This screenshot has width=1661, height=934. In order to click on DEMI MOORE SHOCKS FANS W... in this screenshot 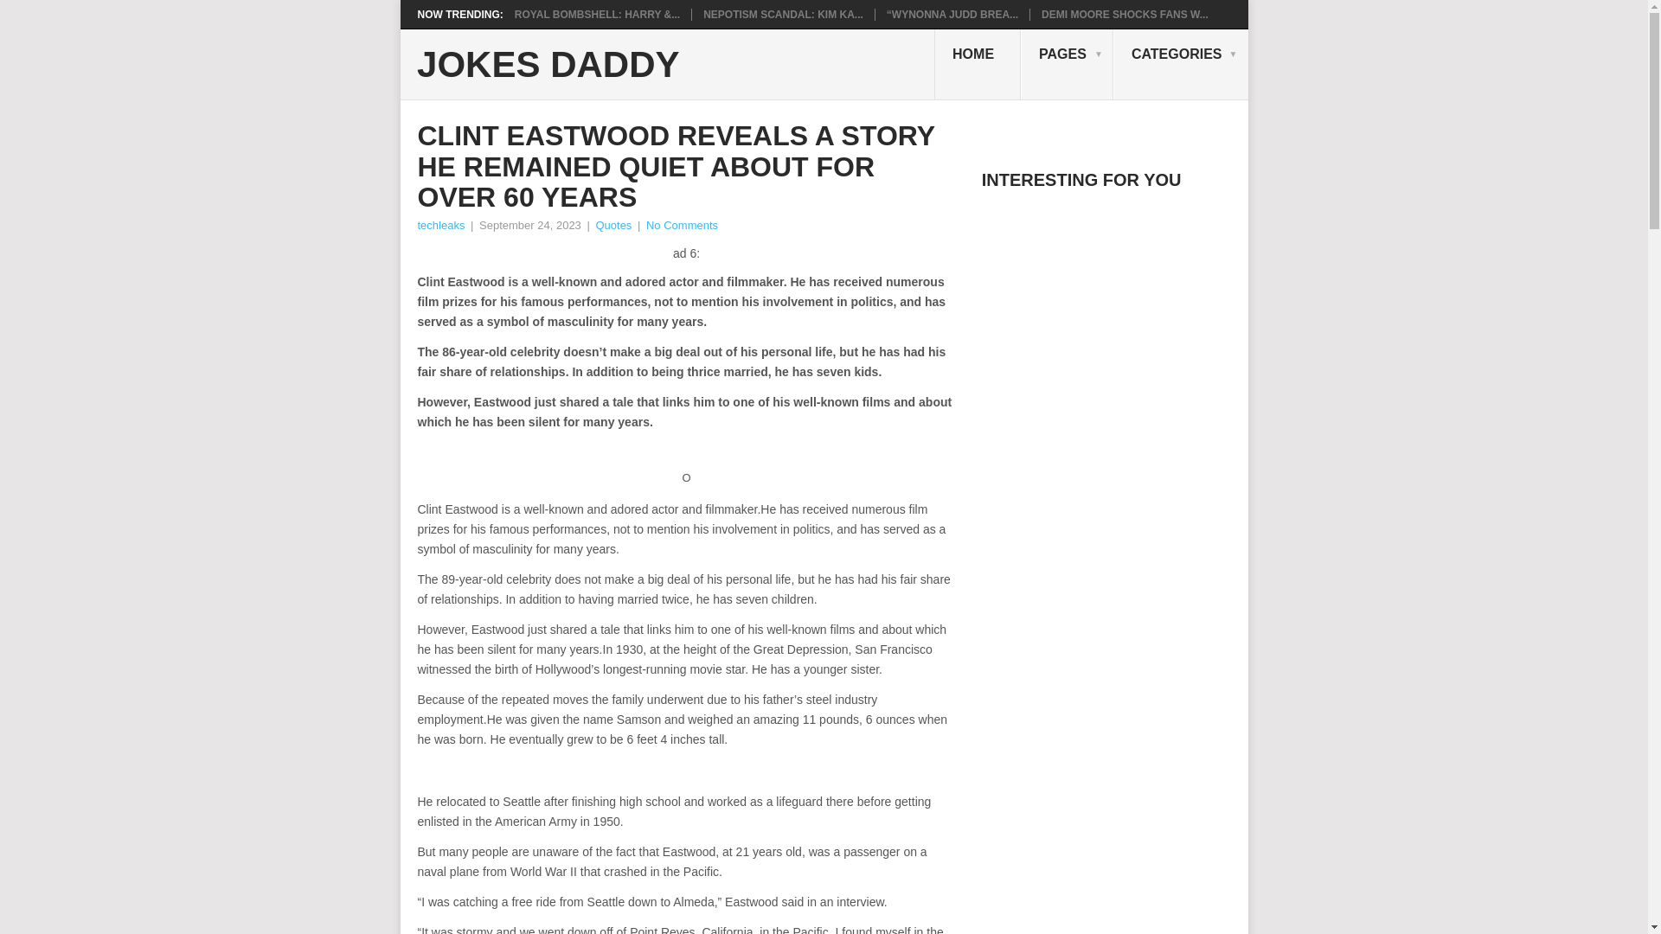, I will do `click(1125, 14)`.